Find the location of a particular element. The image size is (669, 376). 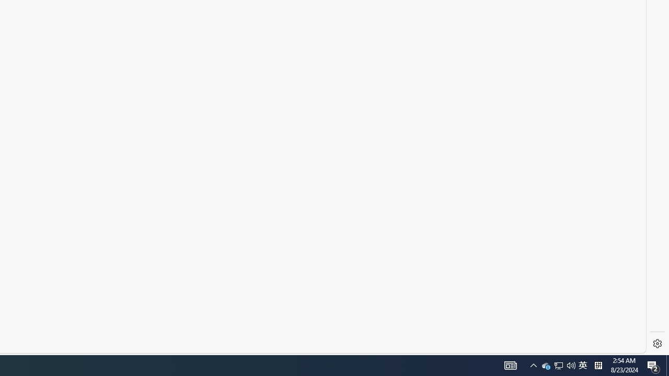

User Promoted Notification Area is located at coordinates (667, 366).